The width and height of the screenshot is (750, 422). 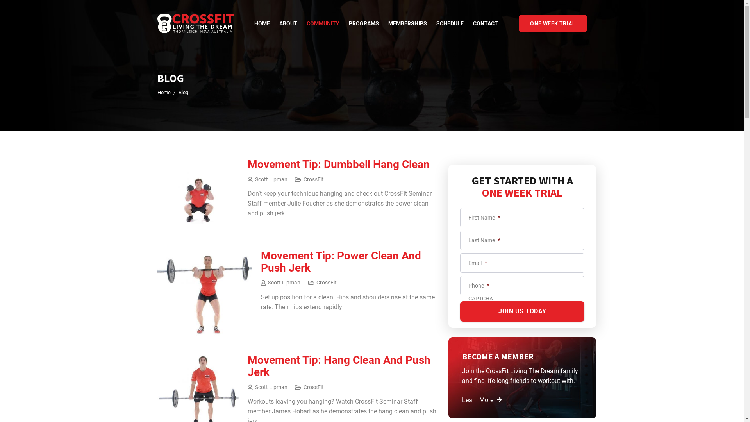 I want to click on Scott Lipman, so click(x=284, y=283).